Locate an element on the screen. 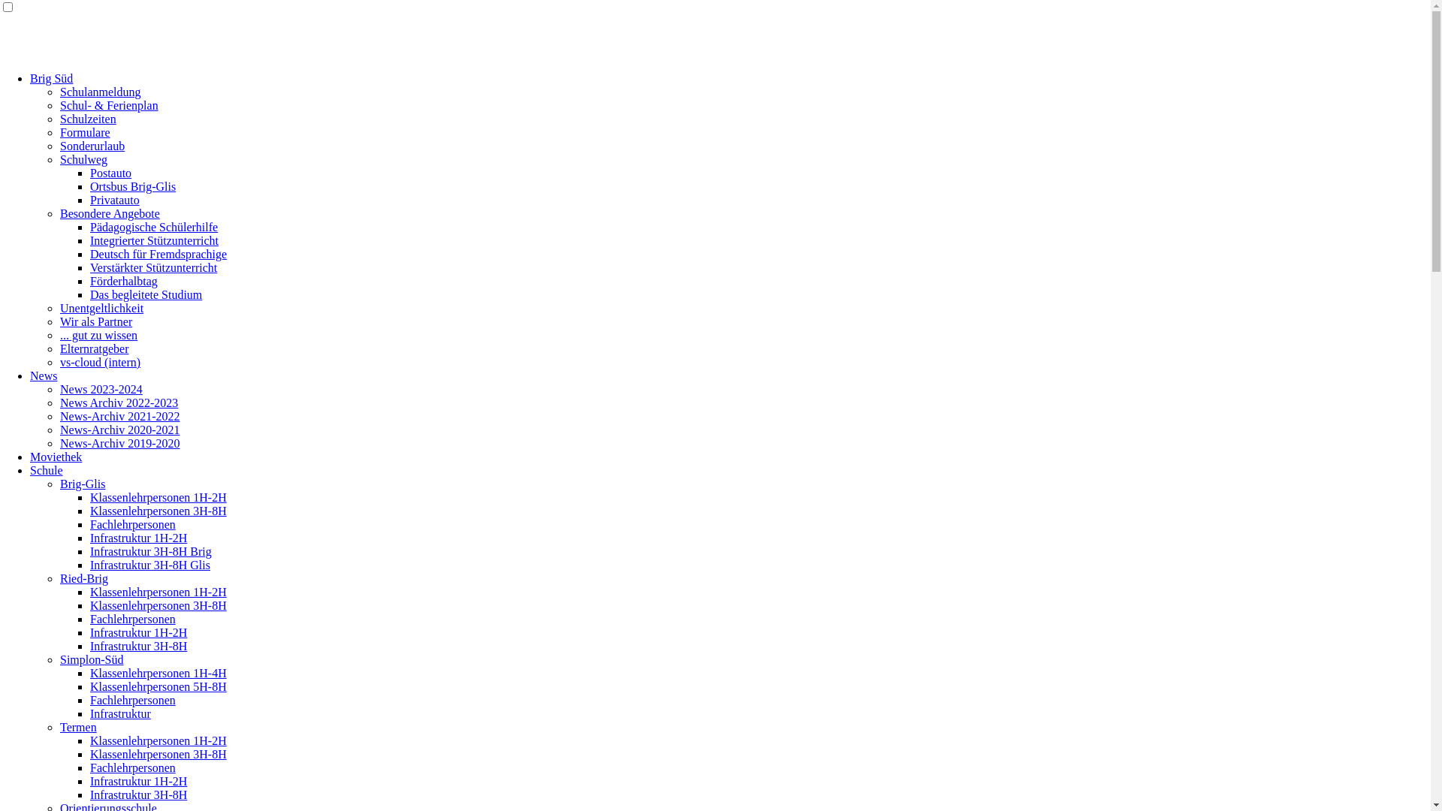 This screenshot has width=1442, height=811. Das begleitete Studium is located at coordinates (146, 294).